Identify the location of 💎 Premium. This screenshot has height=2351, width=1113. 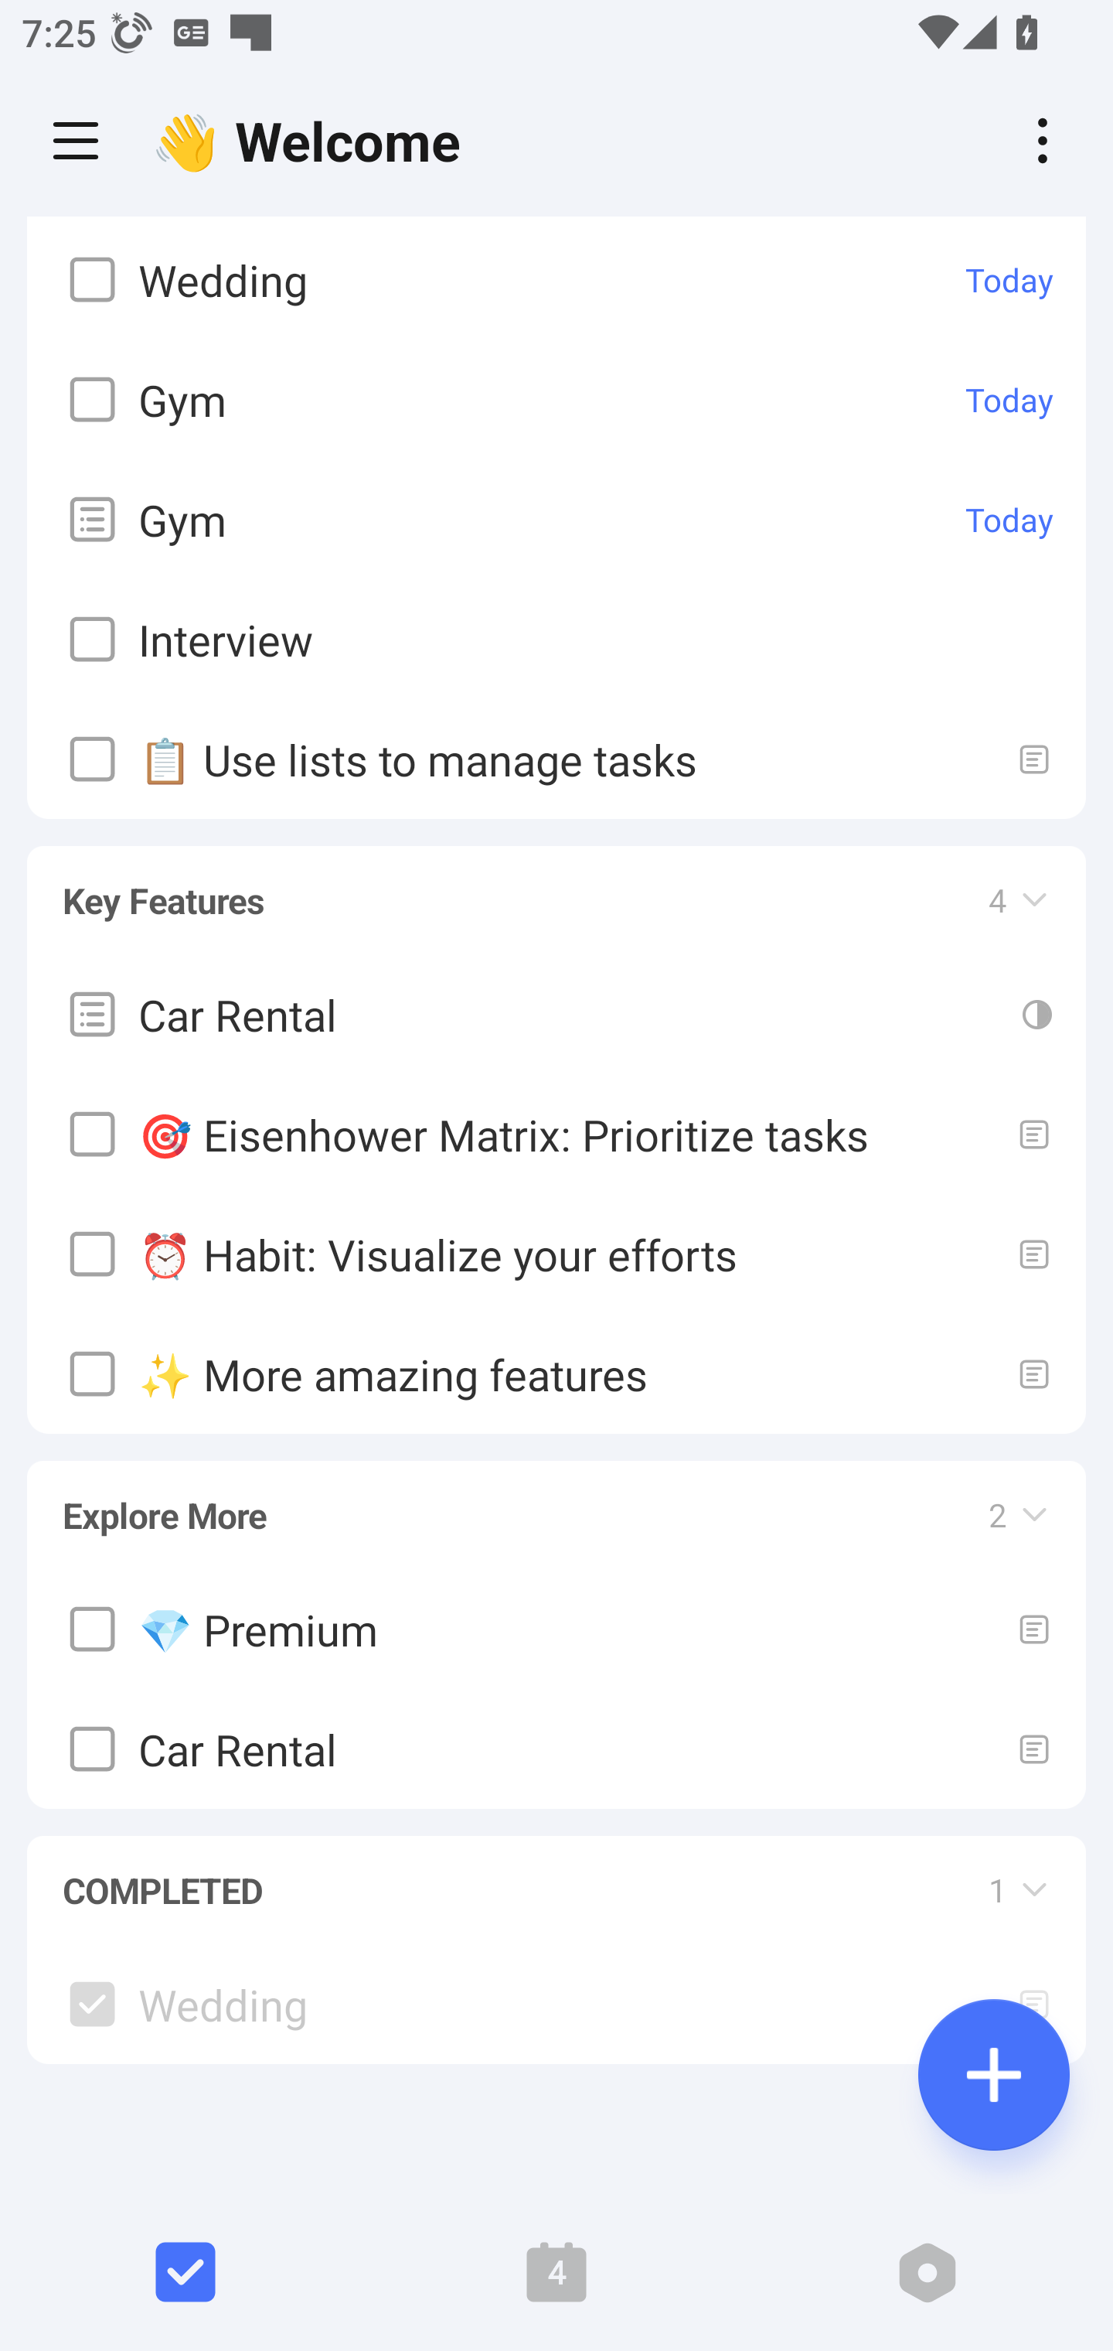
(556, 1627).